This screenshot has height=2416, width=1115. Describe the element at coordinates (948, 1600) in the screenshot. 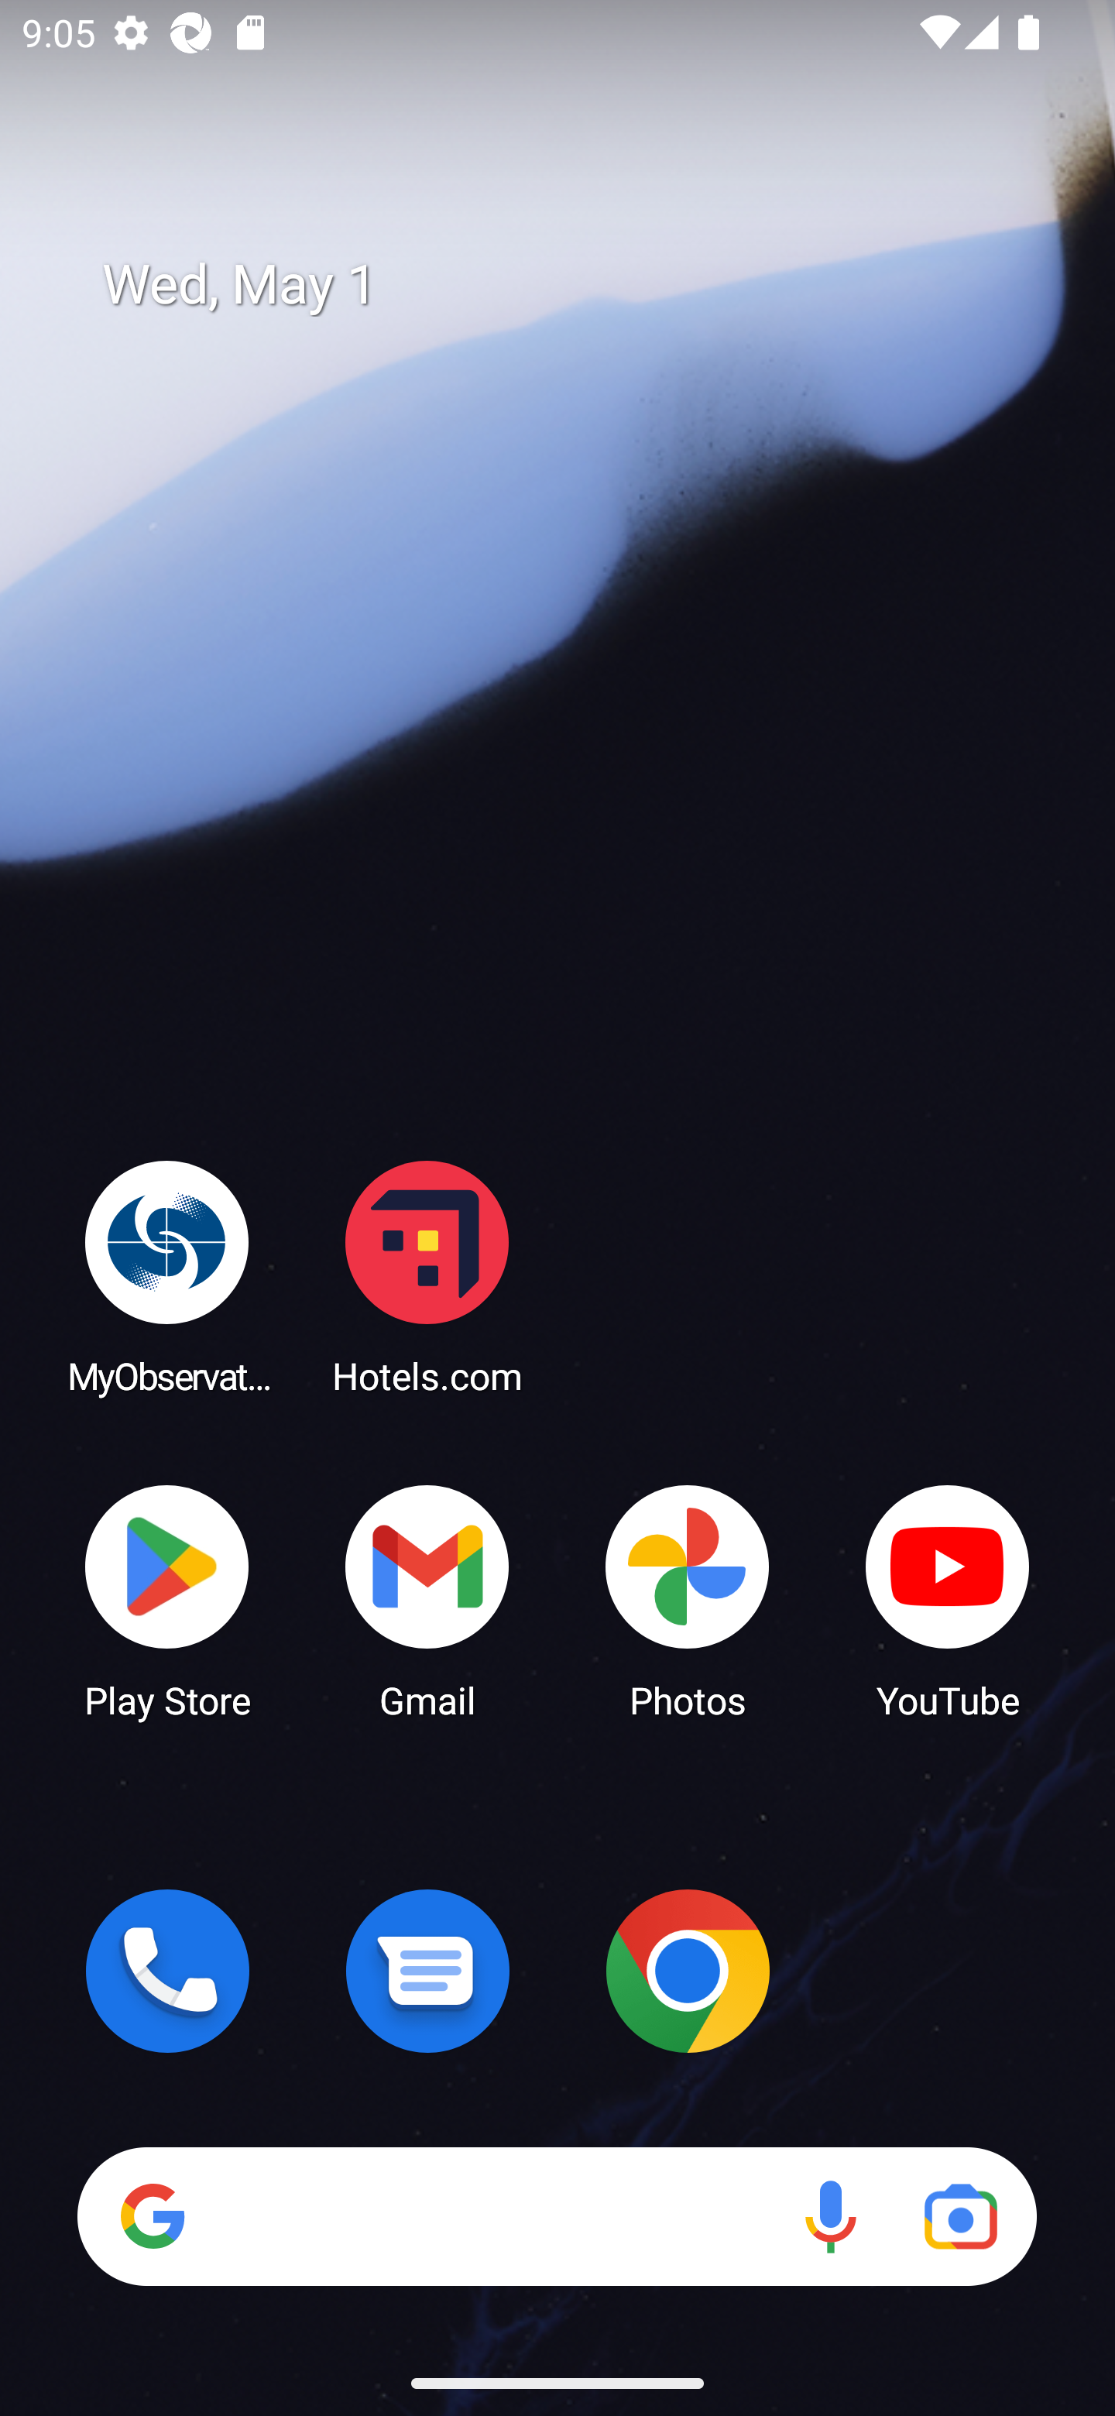

I see `YouTube` at that location.